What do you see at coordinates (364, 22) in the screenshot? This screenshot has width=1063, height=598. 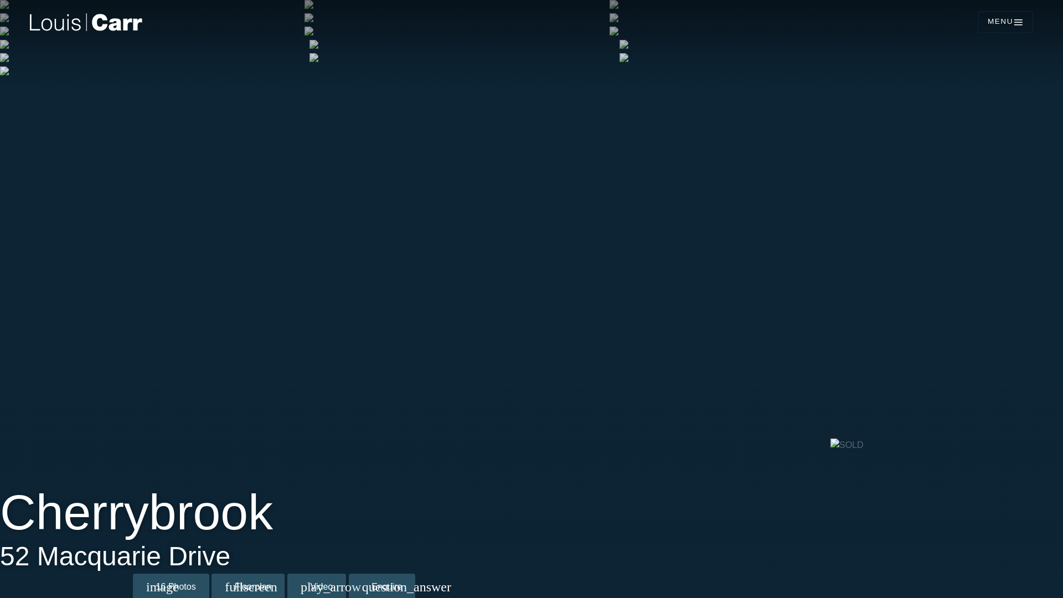 I see `Louis Carr Real Estate` at bounding box center [364, 22].